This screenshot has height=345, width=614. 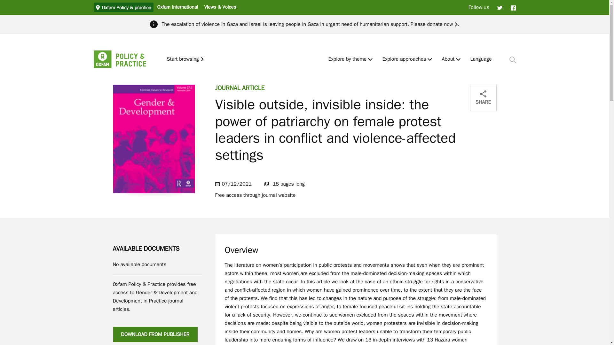 I want to click on Skip to content, so click(x=5, y=3).